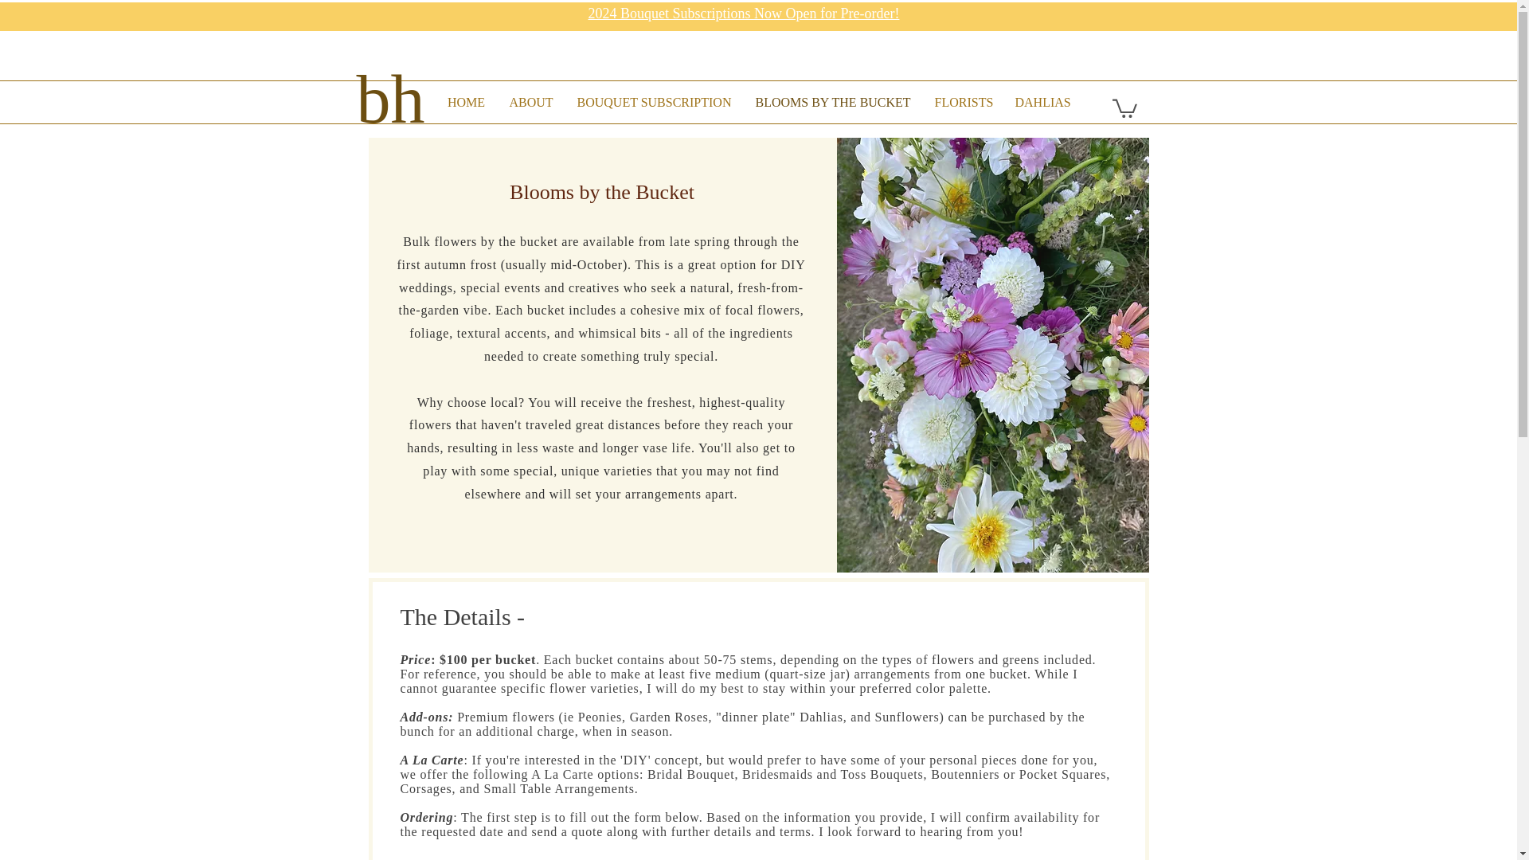 This screenshot has width=1529, height=860. What do you see at coordinates (1042, 102) in the screenshot?
I see `DAHLIAS` at bounding box center [1042, 102].